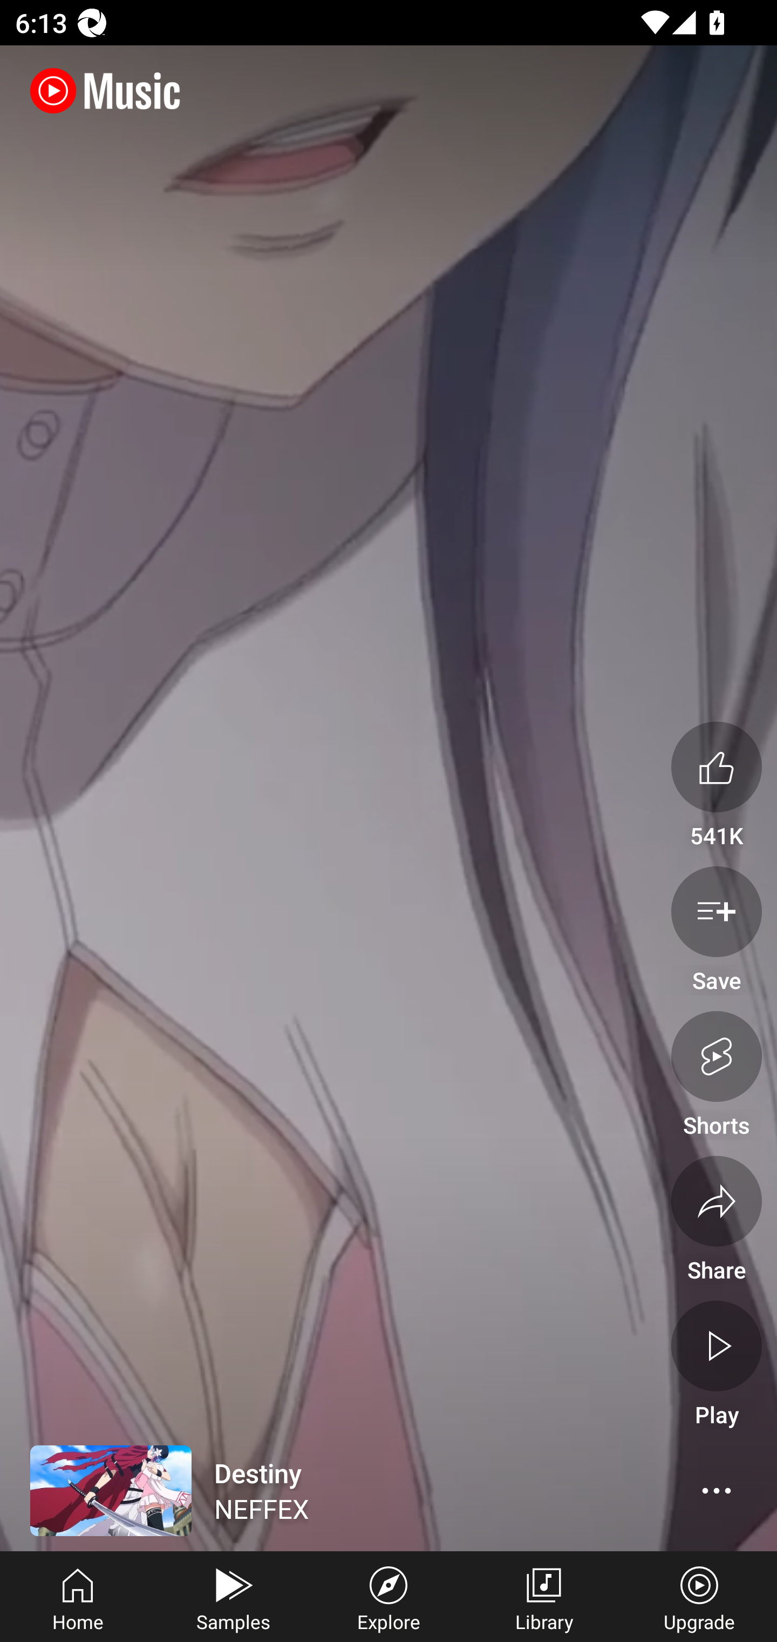 The image size is (777, 1642). Describe the element at coordinates (699, 1597) in the screenshot. I see `Upgrade` at that location.